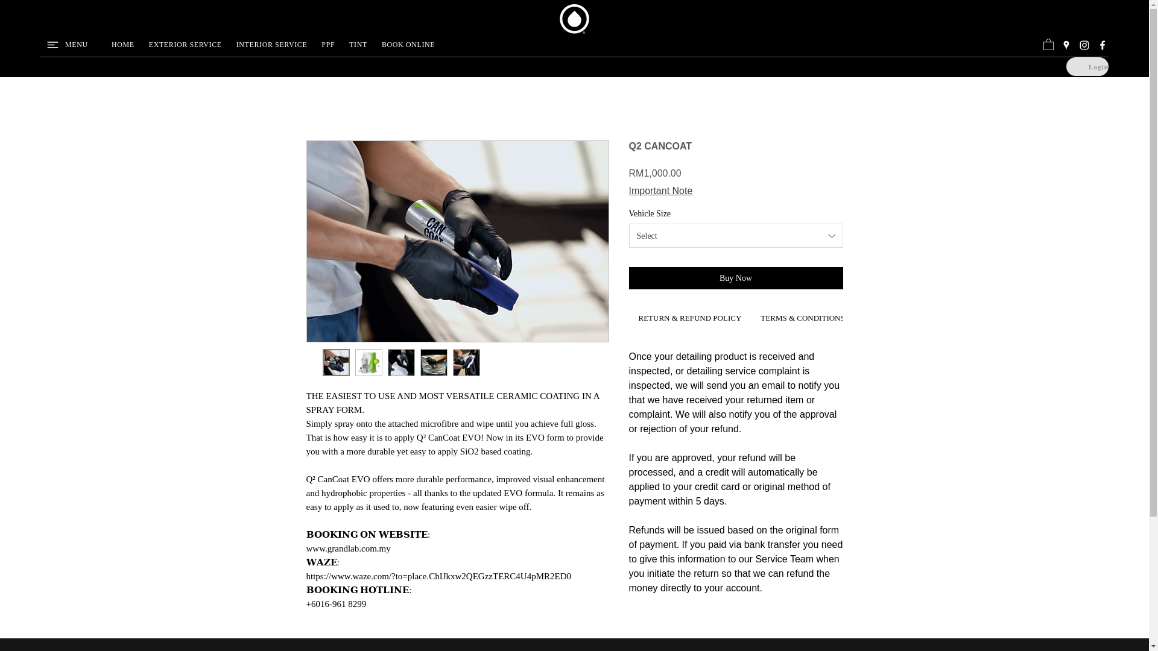 This screenshot has height=651, width=1158. I want to click on Use right and left arrows to navigate between tabs, so click(689, 319).